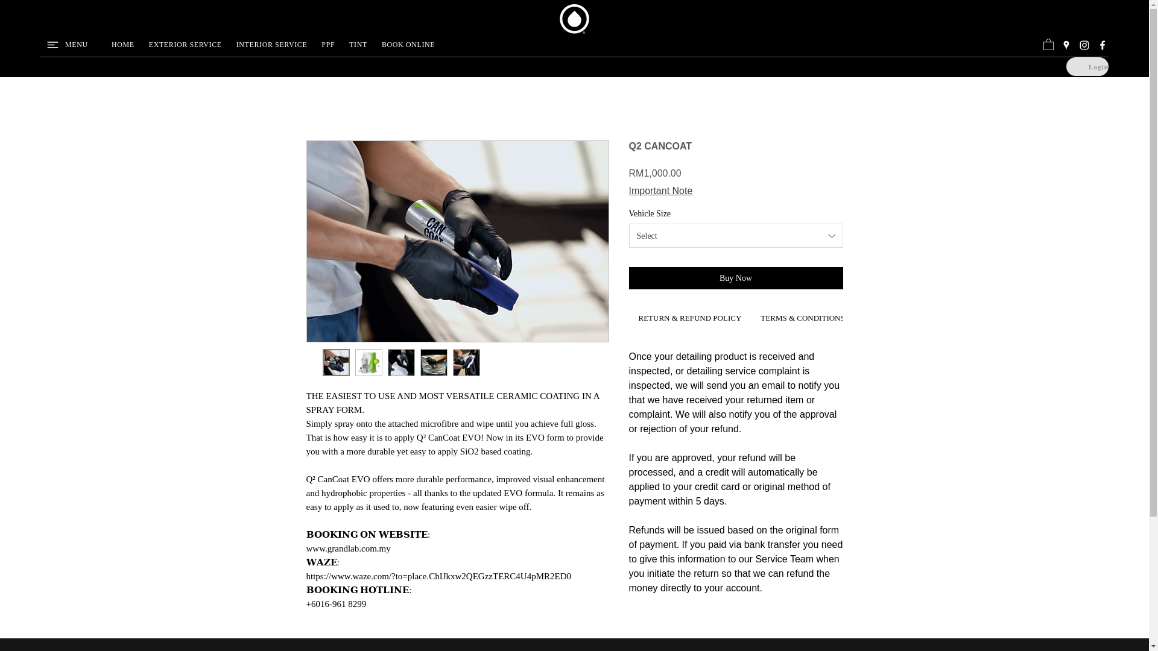 This screenshot has height=651, width=1158. I want to click on Use right and left arrows to navigate between tabs, so click(689, 319).